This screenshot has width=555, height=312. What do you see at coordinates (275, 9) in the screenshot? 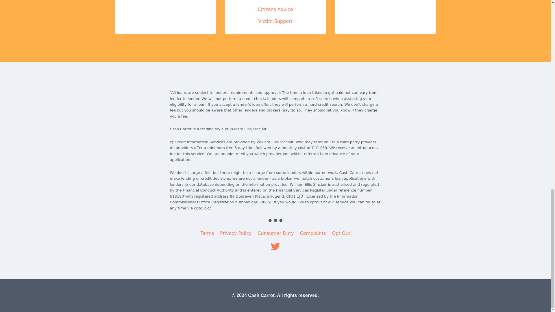
I see `Citizens Advice` at bounding box center [275, 9].